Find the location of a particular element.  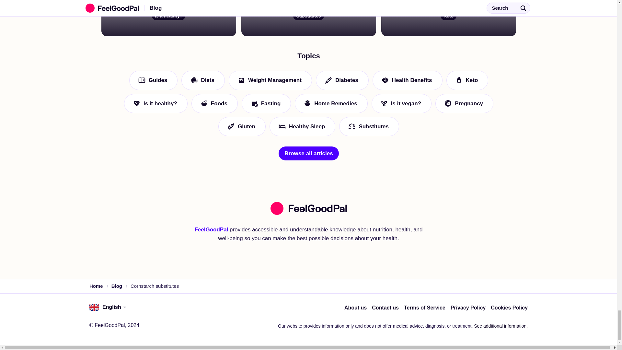

Weight Management is located at coordinates (270, 216).